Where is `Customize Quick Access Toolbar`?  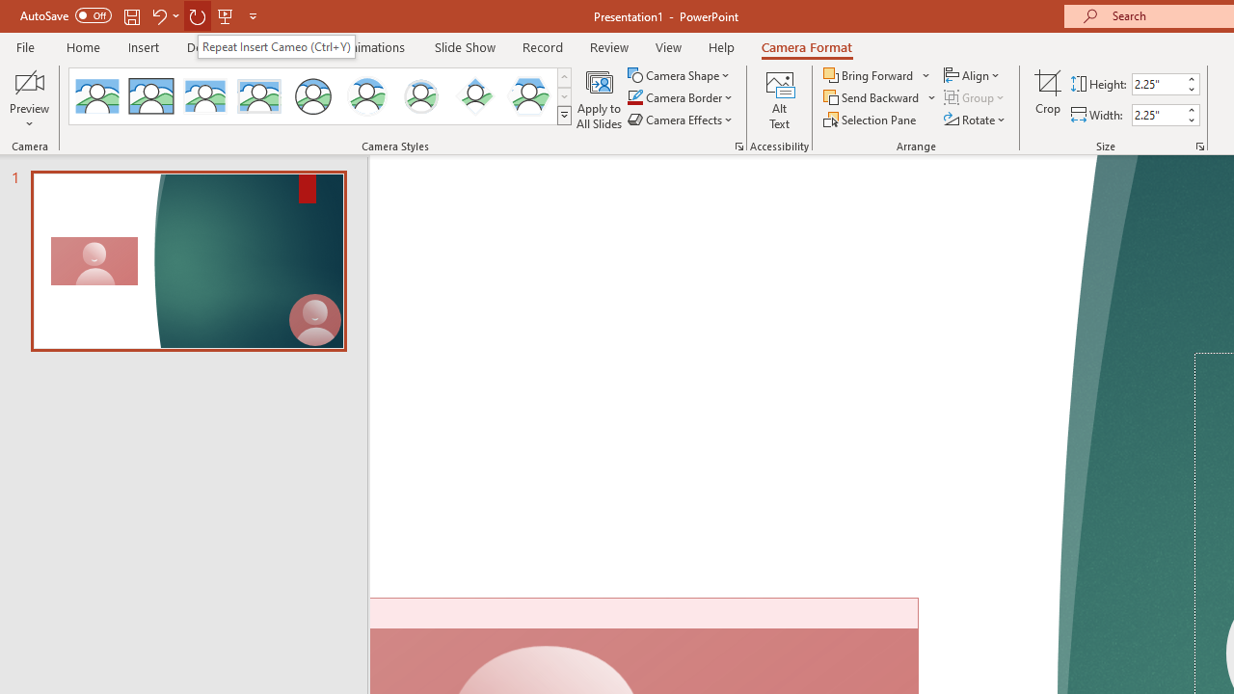
Customize Quick Access Toolbar is located at coordinates (253, 15).